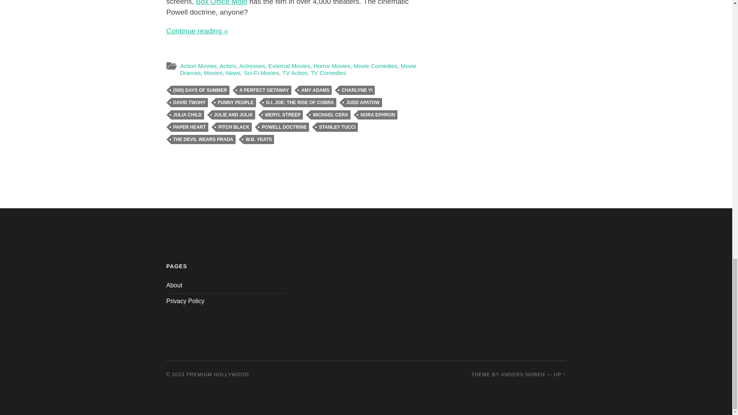 The width and height of the screenshot is (738, 415). I want to click on Actresses, so click(252, 66).